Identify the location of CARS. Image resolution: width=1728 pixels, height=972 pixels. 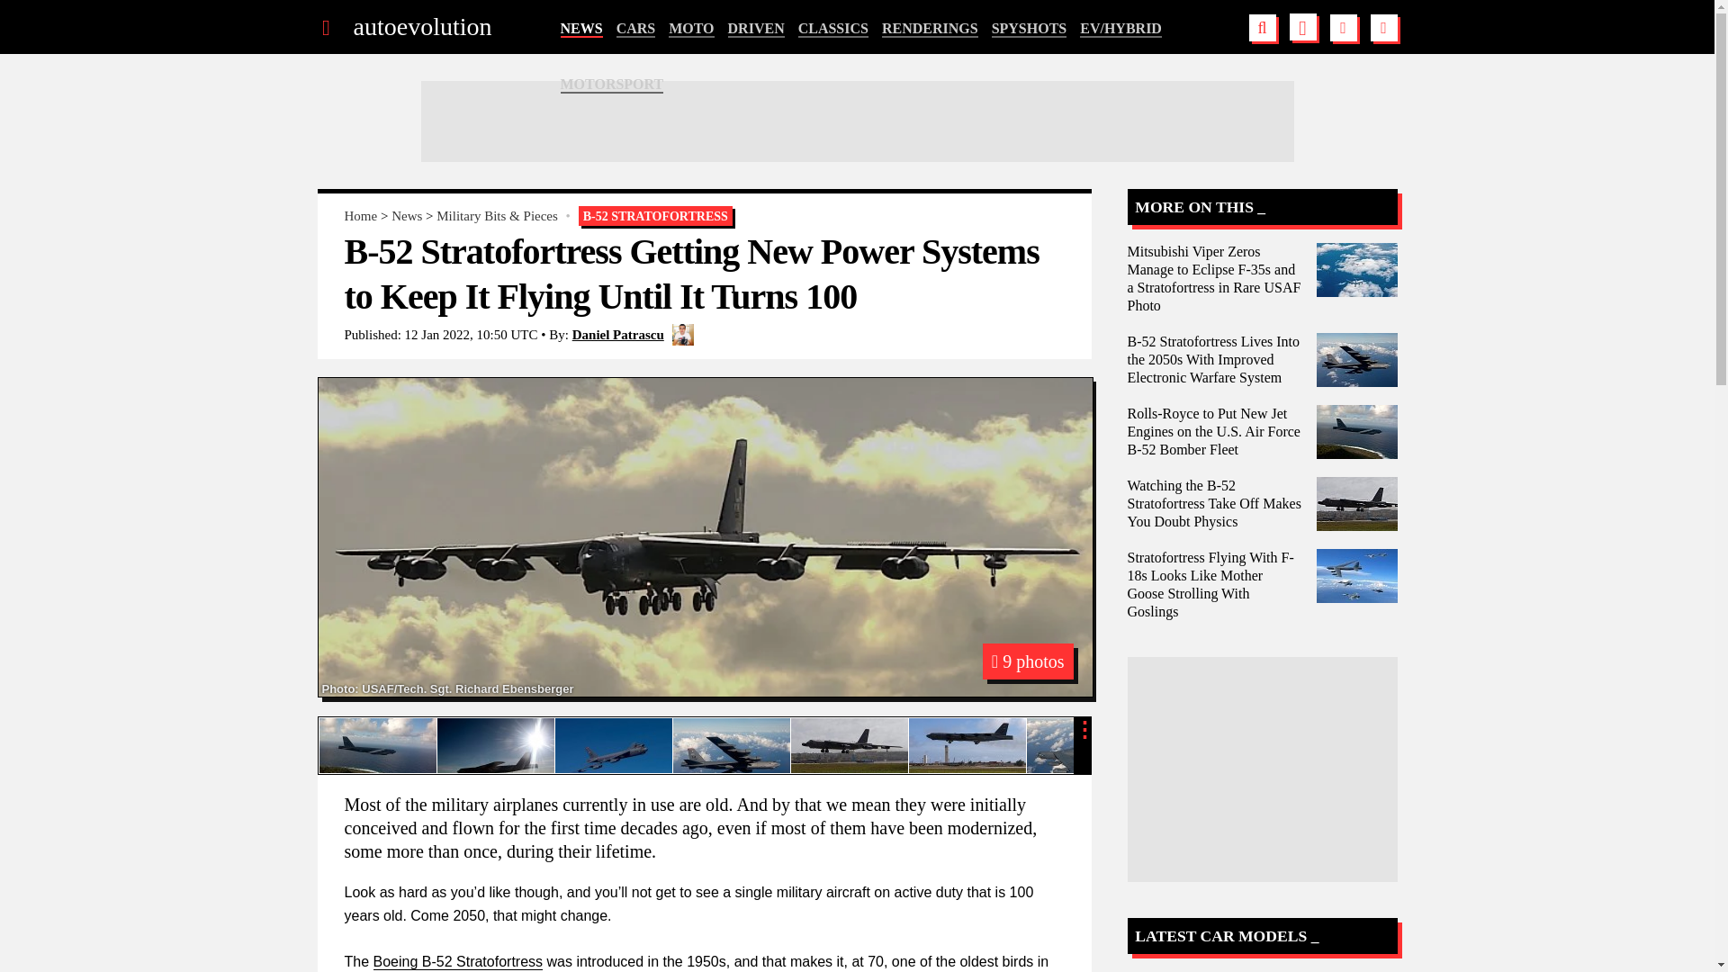
(636, 29).